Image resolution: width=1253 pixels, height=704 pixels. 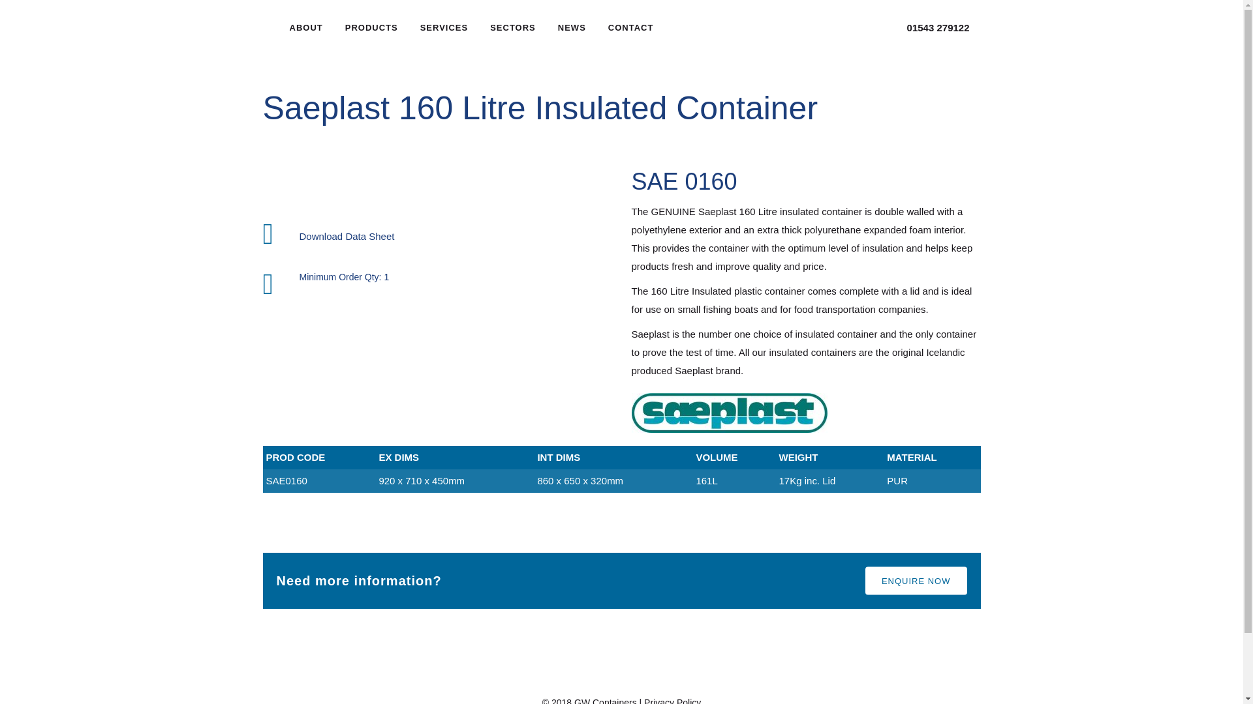 I want to click on SERVICES, so click(x=444, y=27).